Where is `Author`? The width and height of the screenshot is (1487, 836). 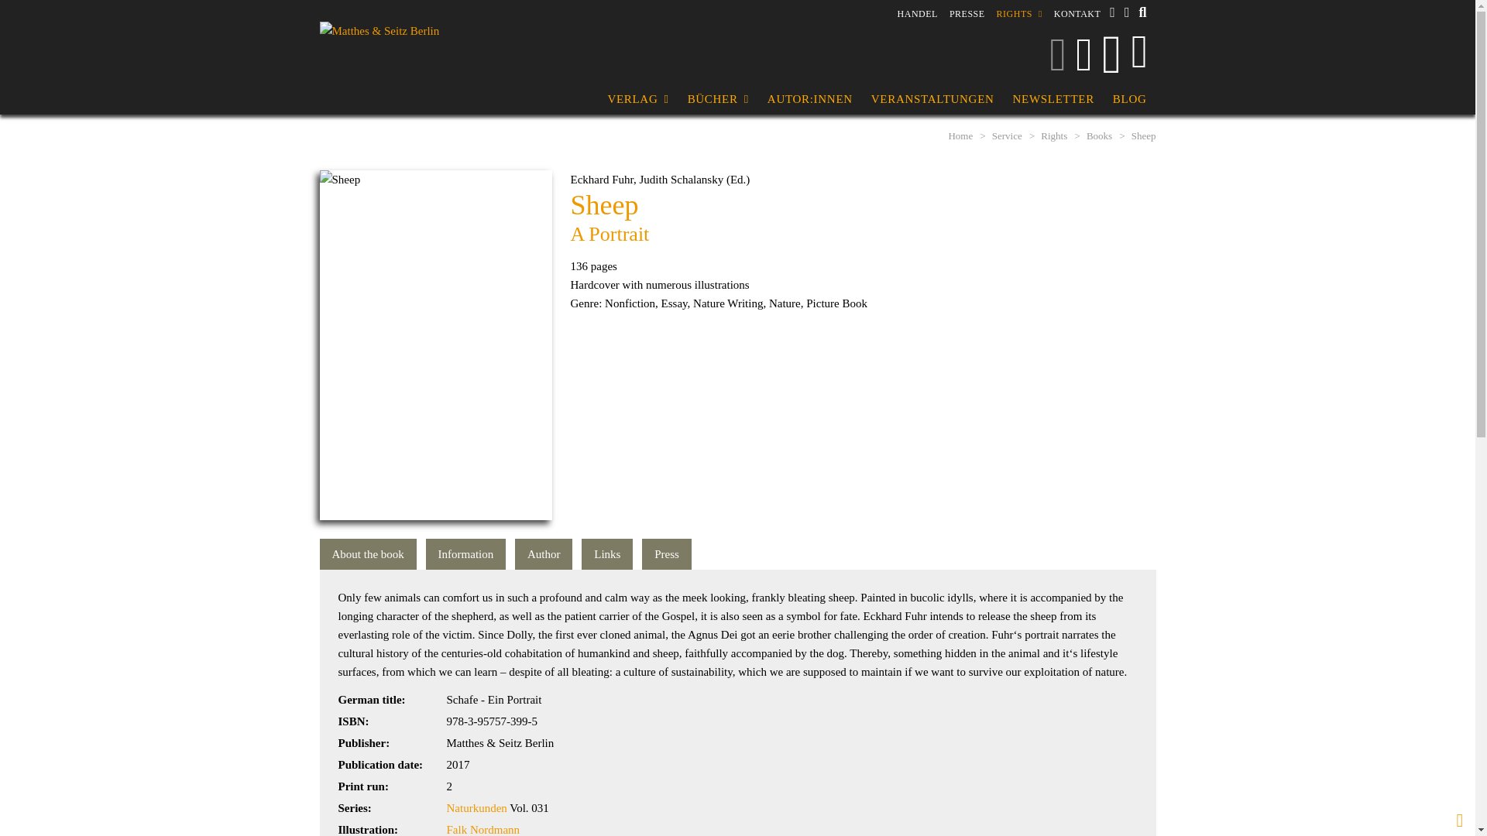 Author is located at coordinates (544, 553).